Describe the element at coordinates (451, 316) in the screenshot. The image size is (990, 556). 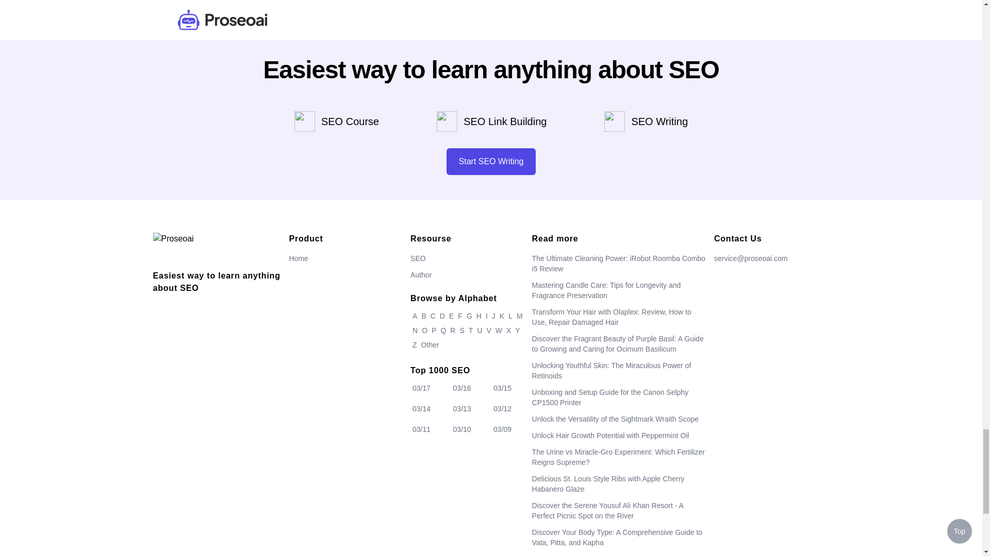
I see `E` at that location.